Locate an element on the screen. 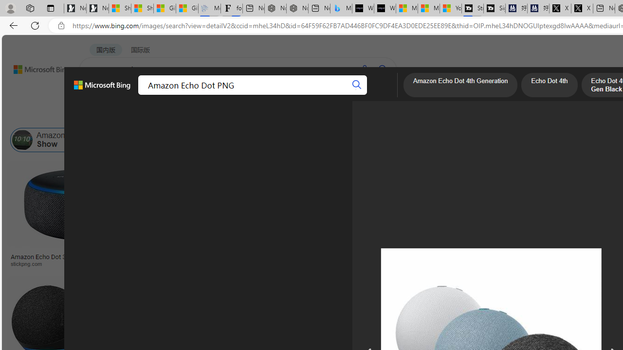  Smart Speaker Alexa is located at coordinates (485, 253).